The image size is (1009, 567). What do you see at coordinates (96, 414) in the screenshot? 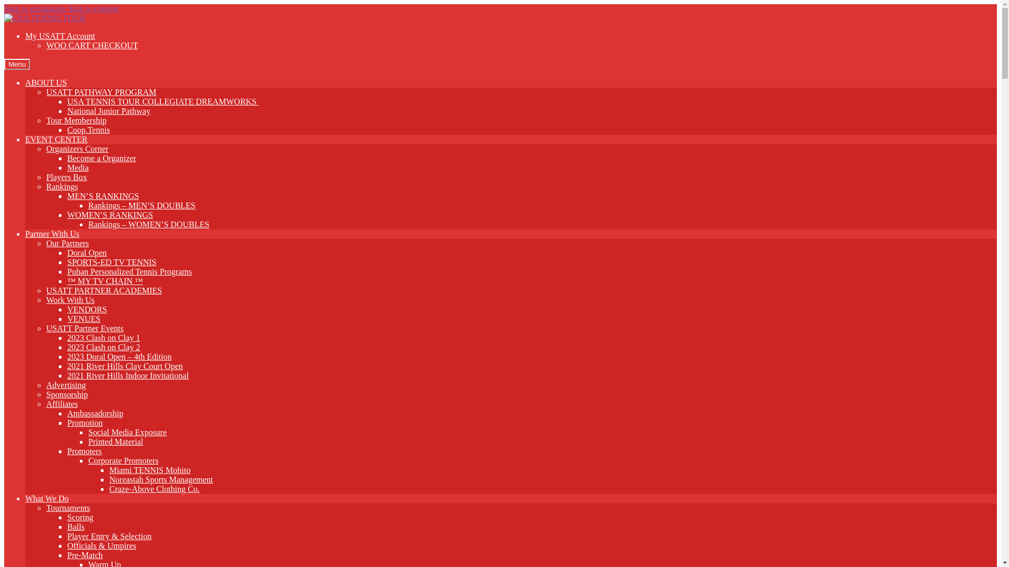
I see `Ambassadorship` at bounding box center [96, 414].